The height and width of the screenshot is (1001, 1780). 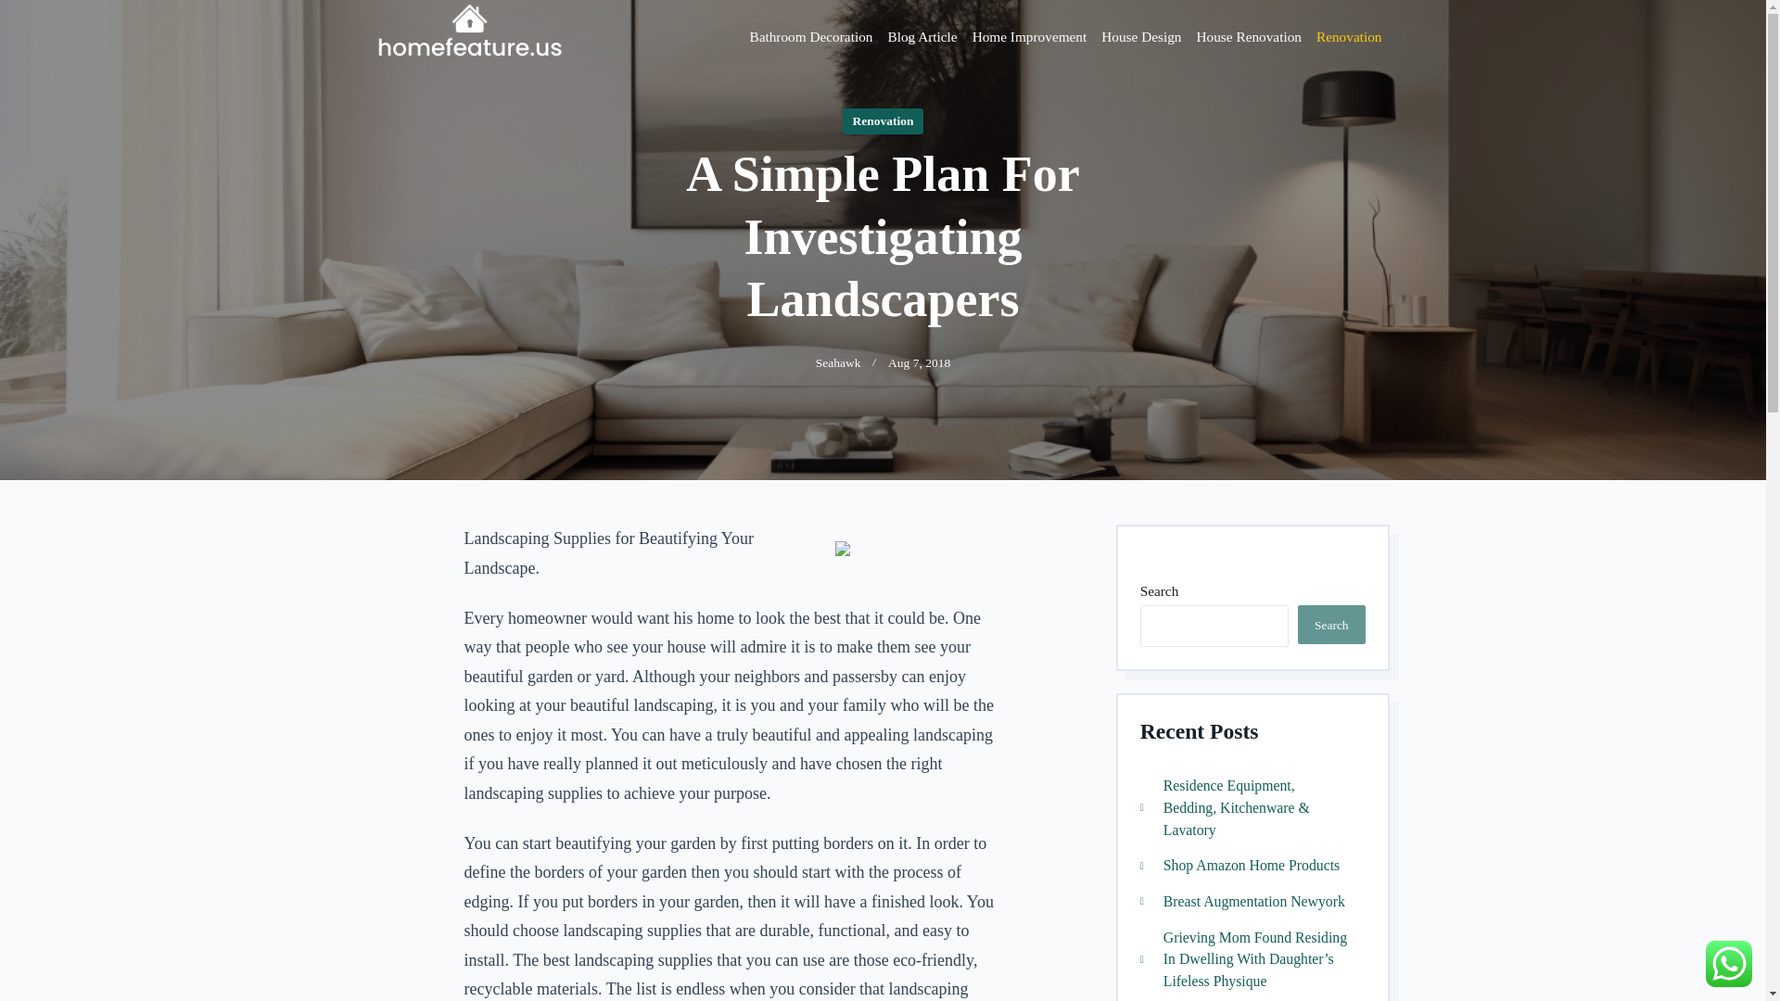 I want to click on Renovation, so click(x=1349, y=37).